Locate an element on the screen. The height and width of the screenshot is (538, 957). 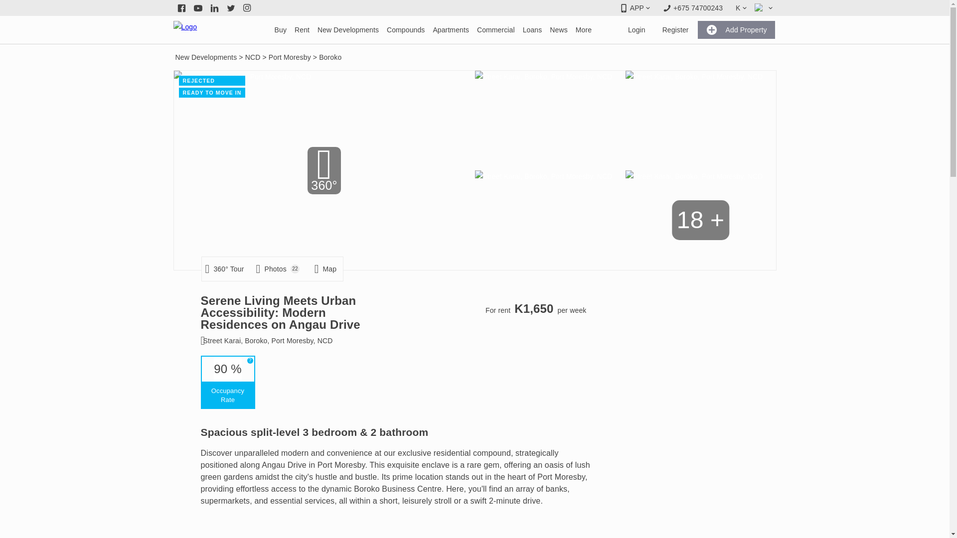
More is located at coordinates (583, 30).